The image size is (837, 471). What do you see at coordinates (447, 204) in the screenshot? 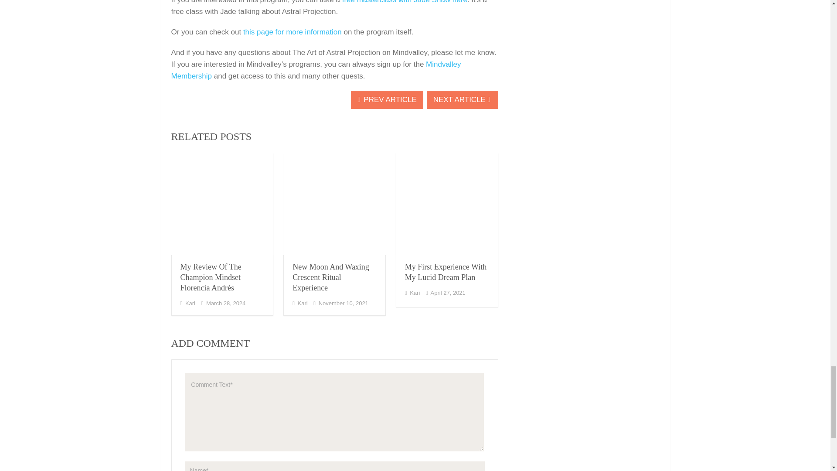
I see `My First Experience With My Lucid Dream Plan` at bounding box center [447, 204].